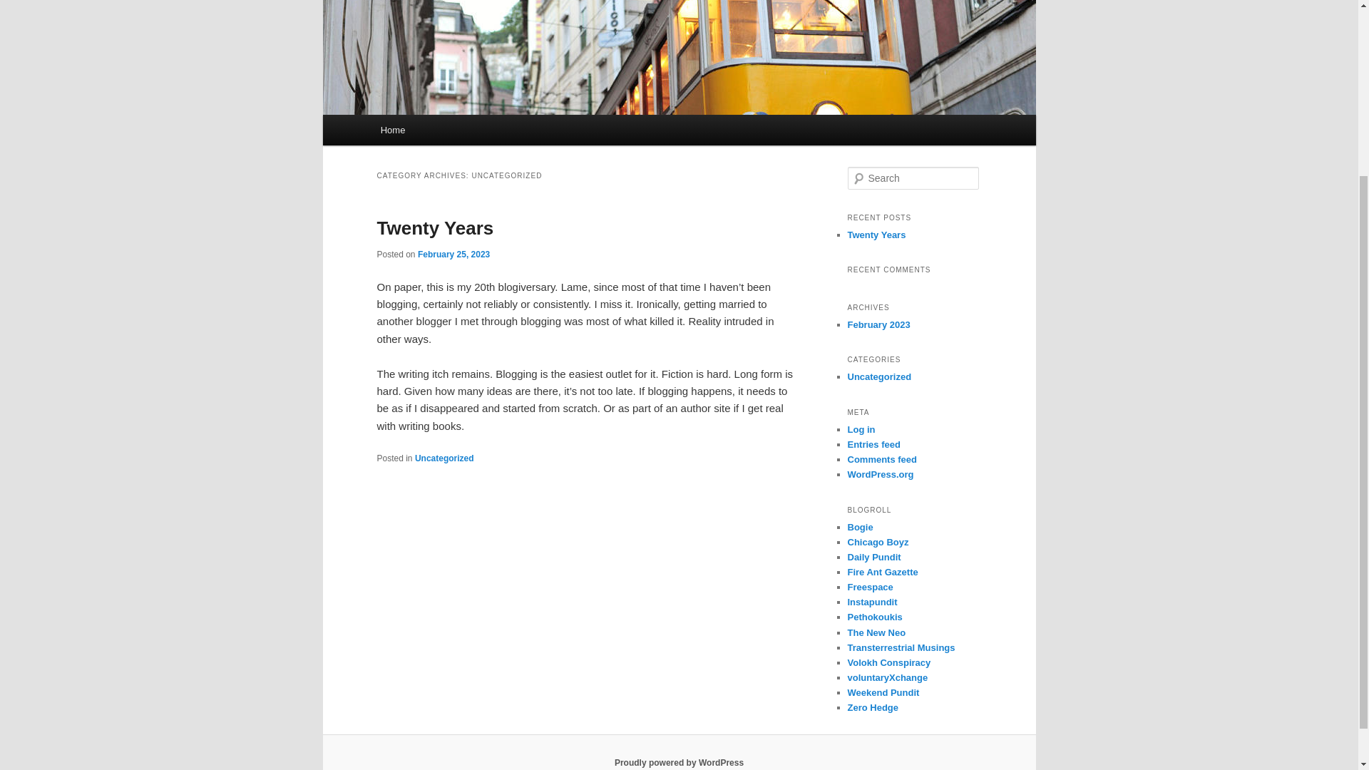  I want to click on Entries feed, so click(873, 443).